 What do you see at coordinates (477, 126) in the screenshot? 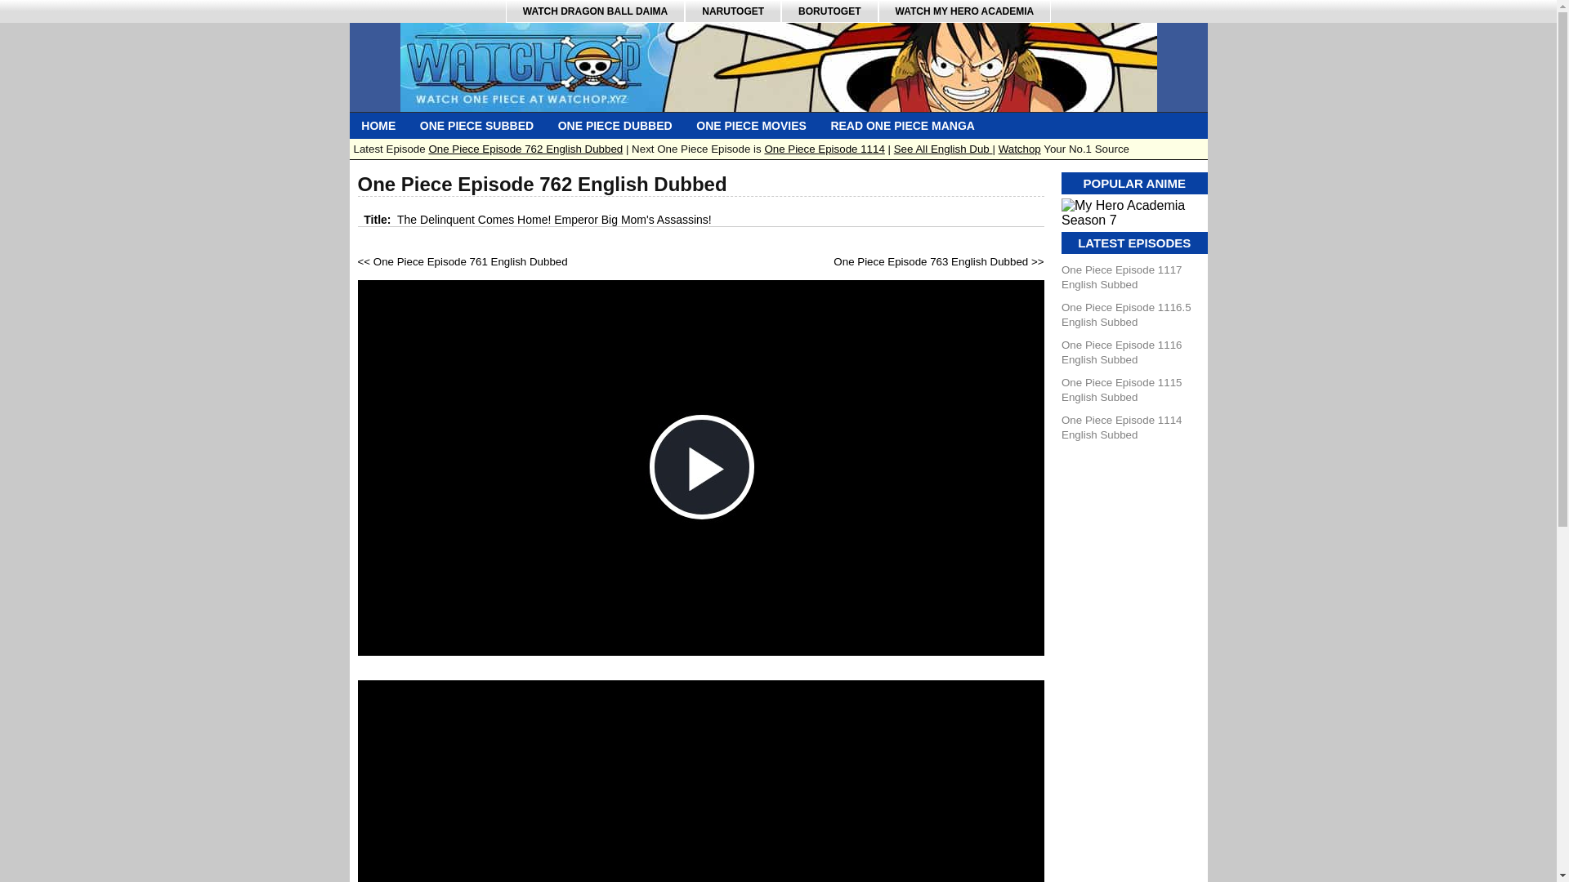
I see `ONE PIECE SUBBED` at bounding box center [477, 126].